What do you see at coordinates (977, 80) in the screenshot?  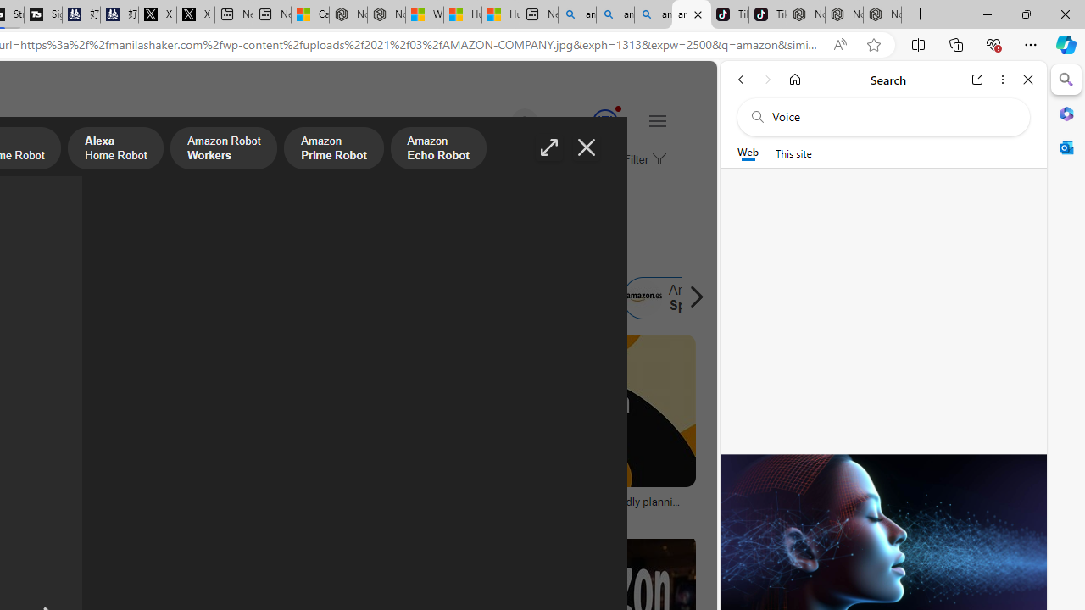 I see `Open link in new tab` at bounding box center [977, 80].